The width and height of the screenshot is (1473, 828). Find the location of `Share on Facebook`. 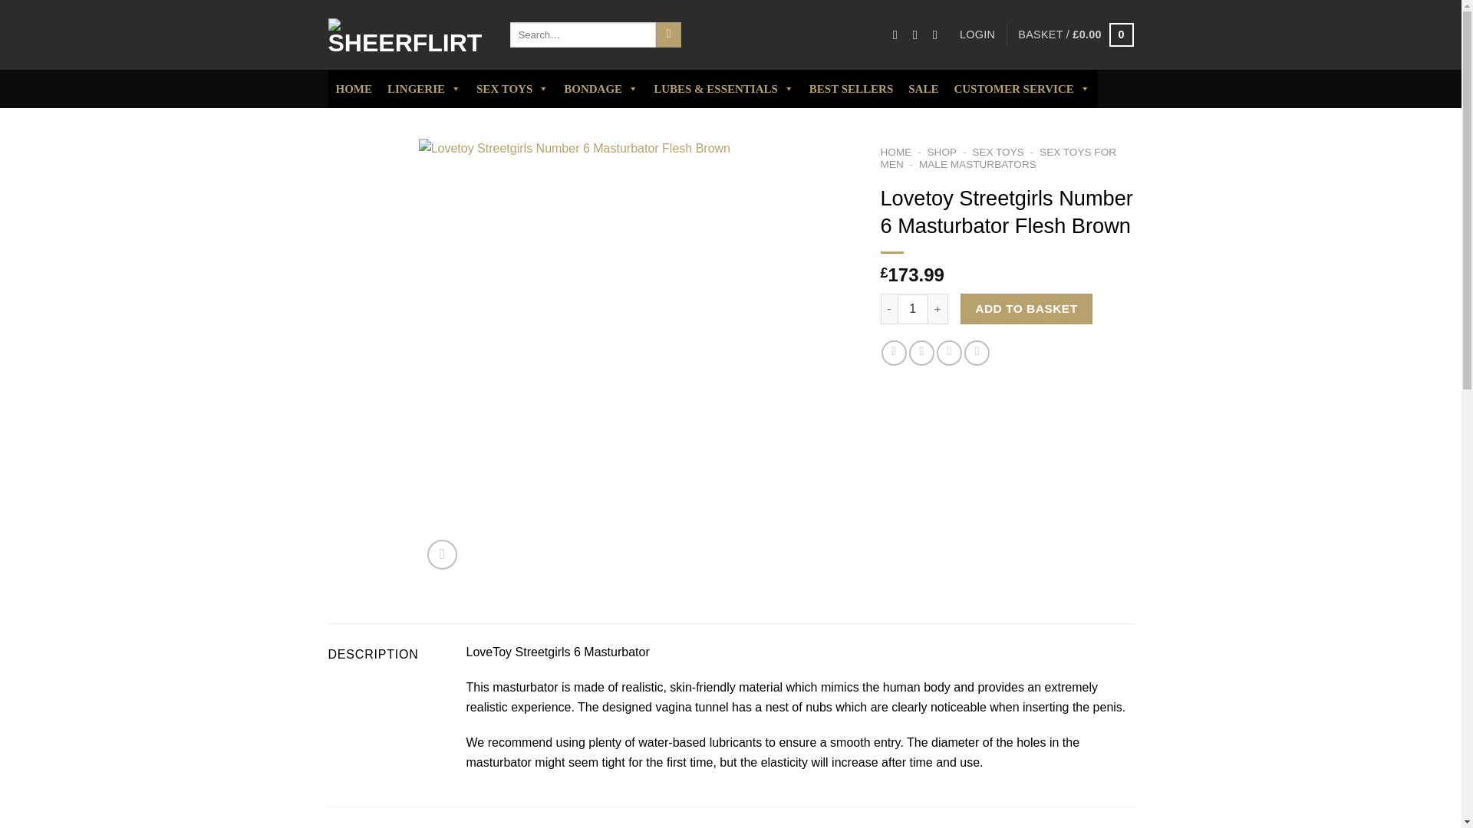

Share on Facebook is located at coordinates (894, 353).